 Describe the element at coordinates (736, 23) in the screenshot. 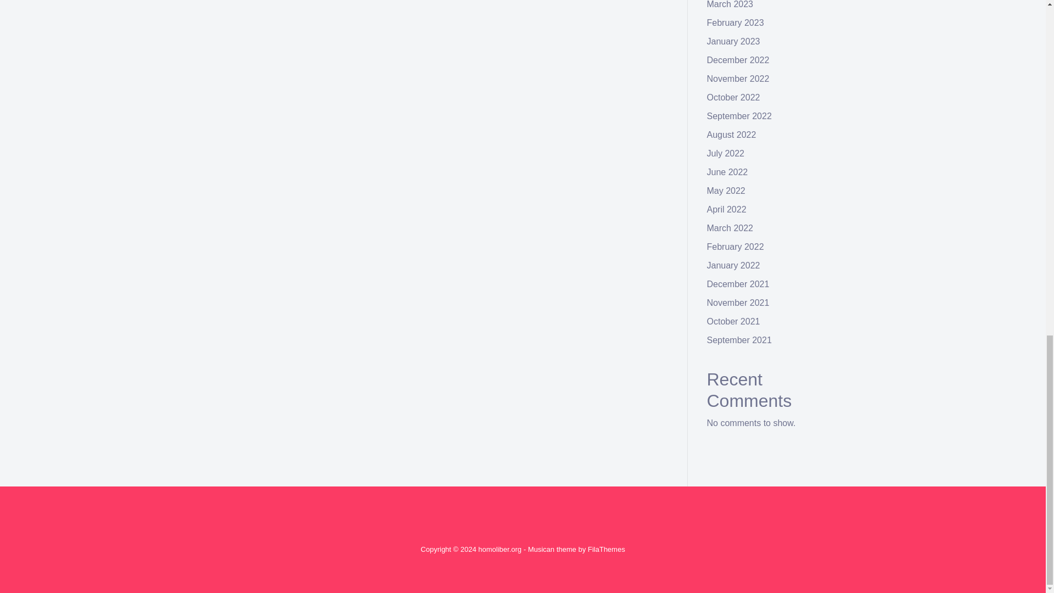

I see `February 2023` at that location.